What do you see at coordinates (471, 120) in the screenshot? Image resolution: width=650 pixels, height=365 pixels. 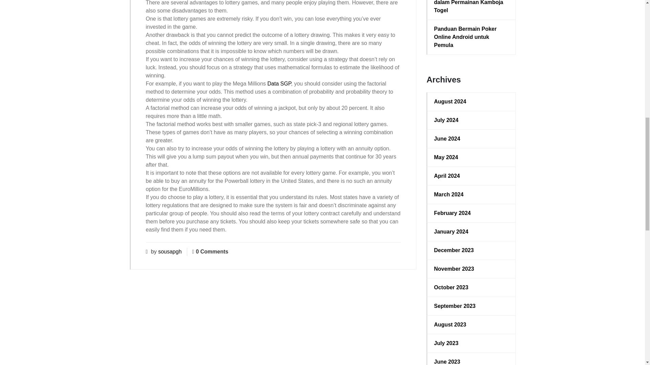 I see `July 2024` at bounding box center [471, 120].